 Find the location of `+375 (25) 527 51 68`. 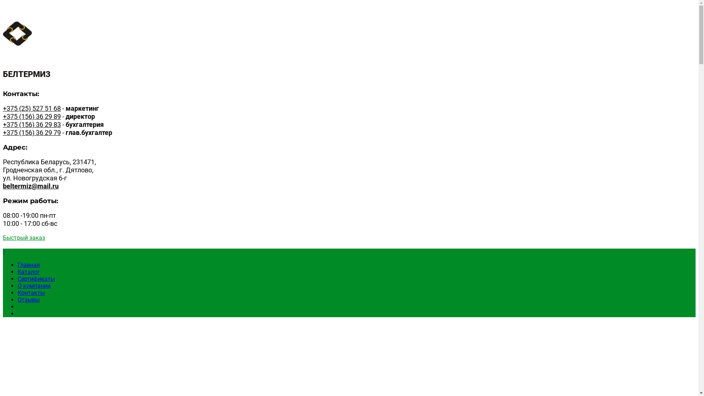

+375 (25) 527 51 68 is located at coordinates (32, 109).